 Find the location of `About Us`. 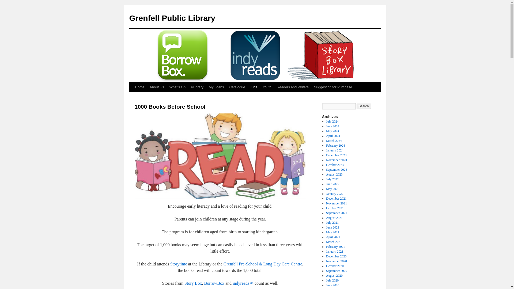

About Us is located at coordinates (157, 87).